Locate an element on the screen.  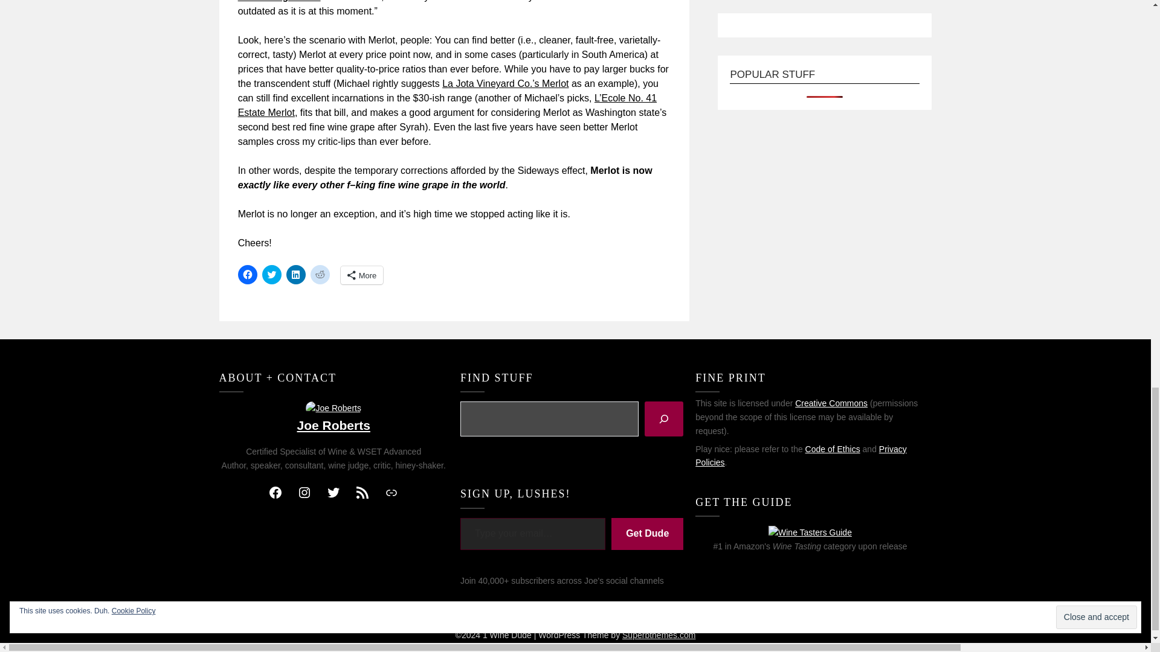
Click to share on Reddit is located at coordinates (320, 274).